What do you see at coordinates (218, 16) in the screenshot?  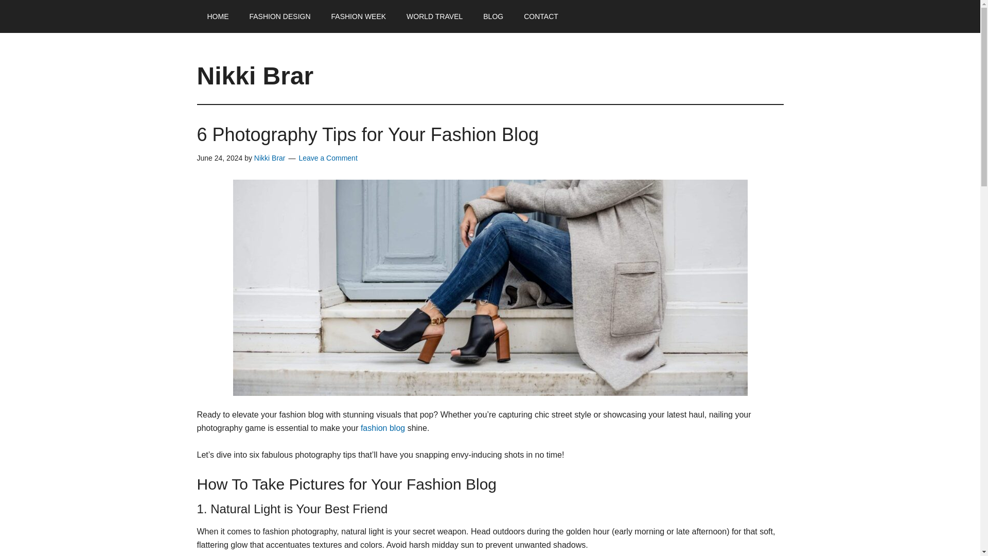 I see `HOME` at bounding box center [218, 16].